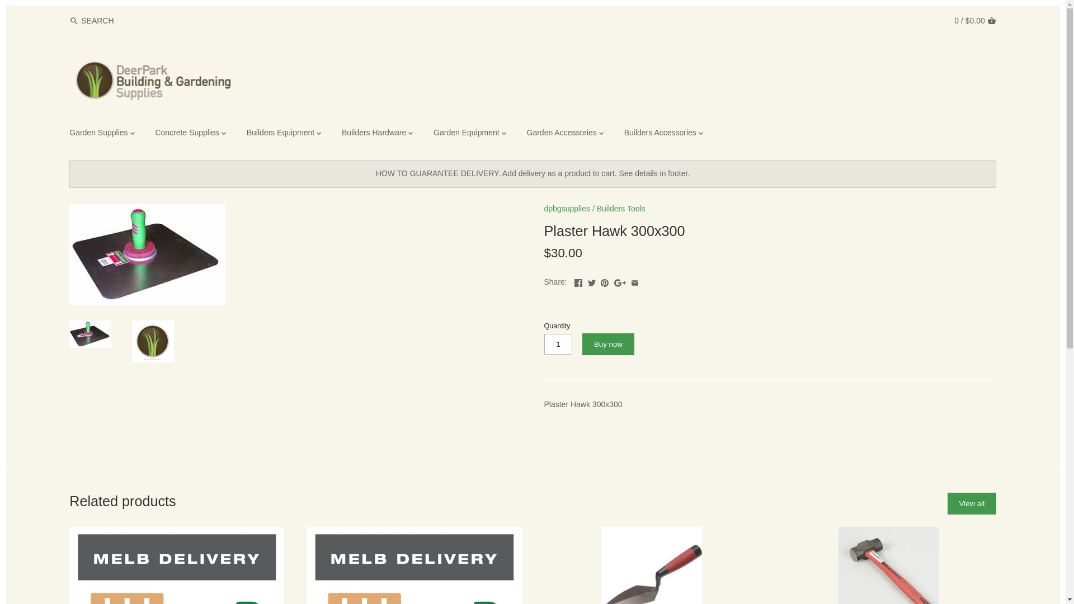 This screenshot has height=604, width=1074. I want to click on Buy now, so click(608, 344).